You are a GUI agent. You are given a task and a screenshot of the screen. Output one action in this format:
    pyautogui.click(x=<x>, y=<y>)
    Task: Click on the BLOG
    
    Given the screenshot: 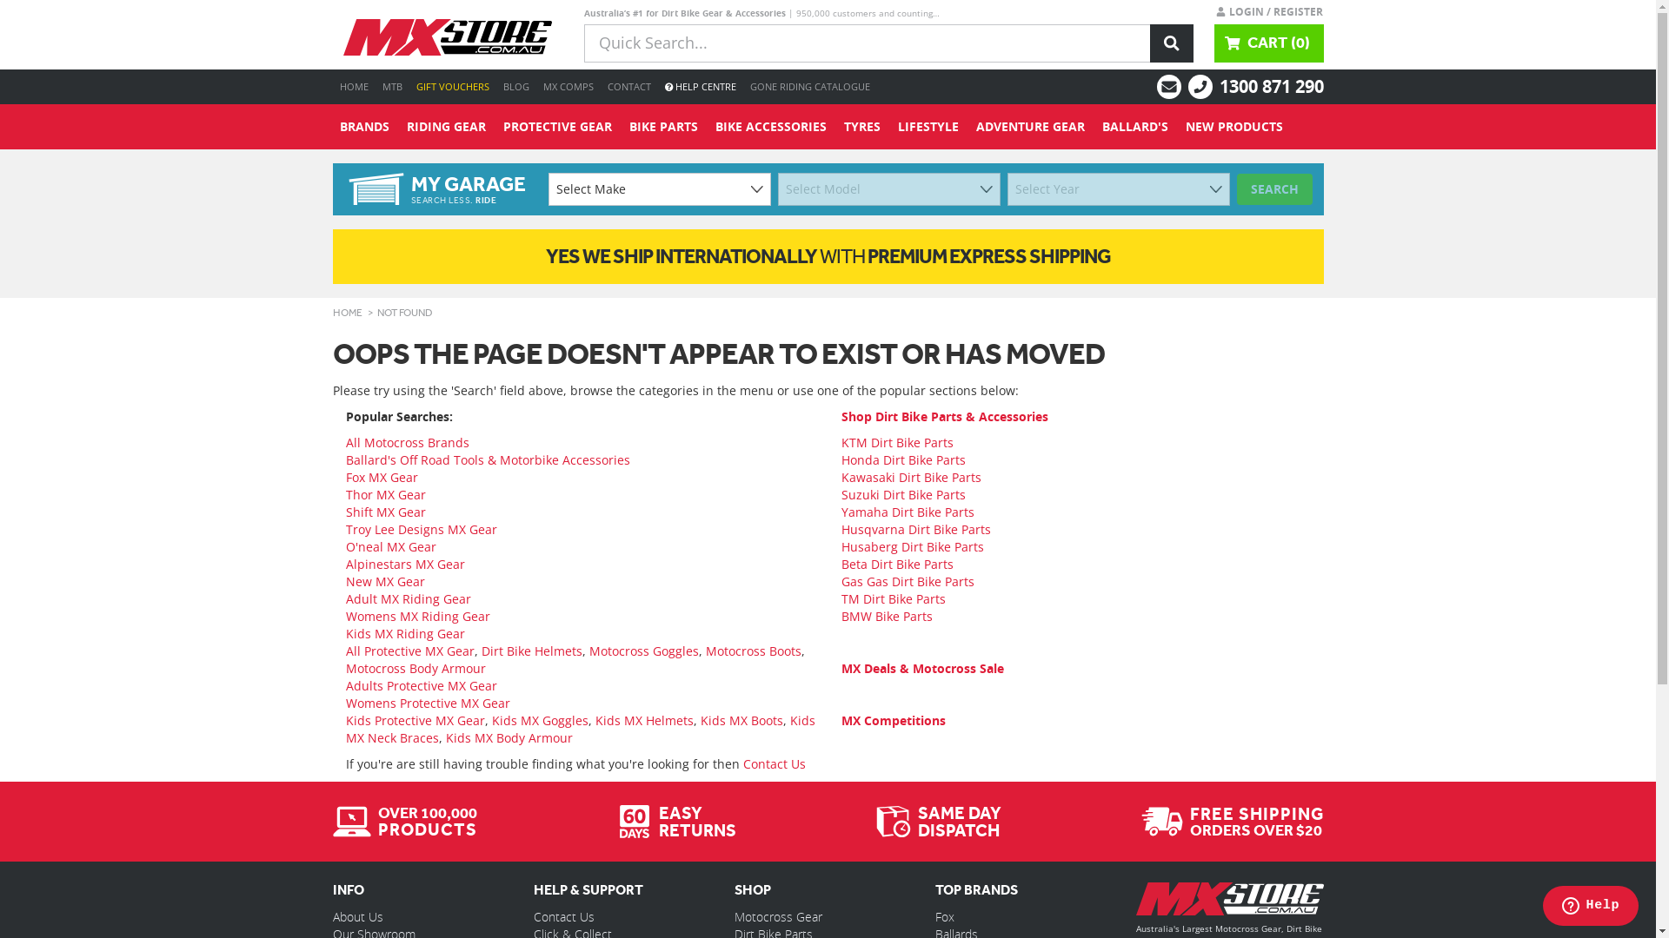 What is the action you would take?
    pyautogui.click(x=515, y=87)
    